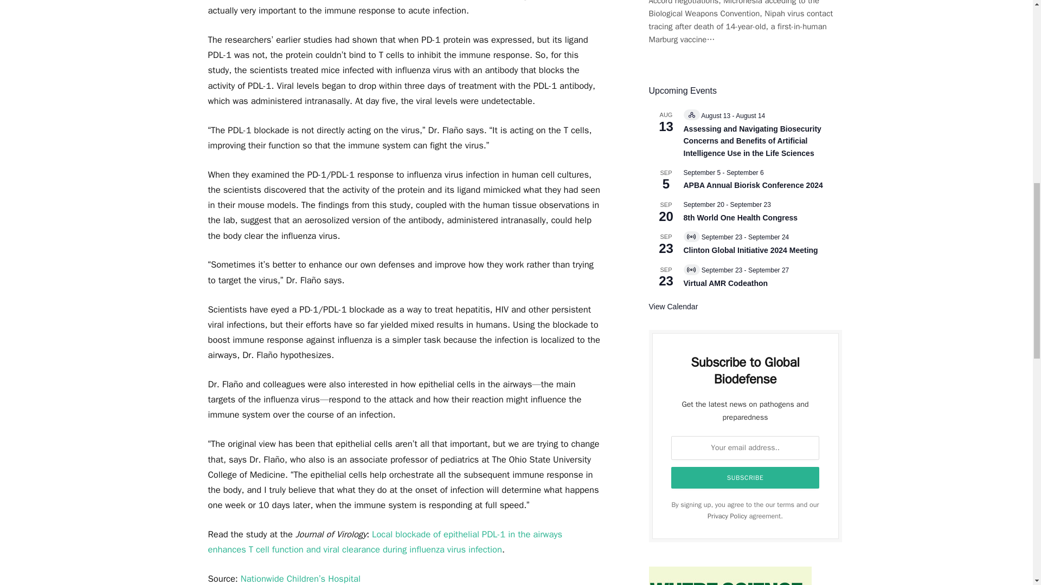 This screenshot has height=585, width=1041. Describe the element at coordinates (691, 270) in the screenshot. I see `Virtual Event` at that location.